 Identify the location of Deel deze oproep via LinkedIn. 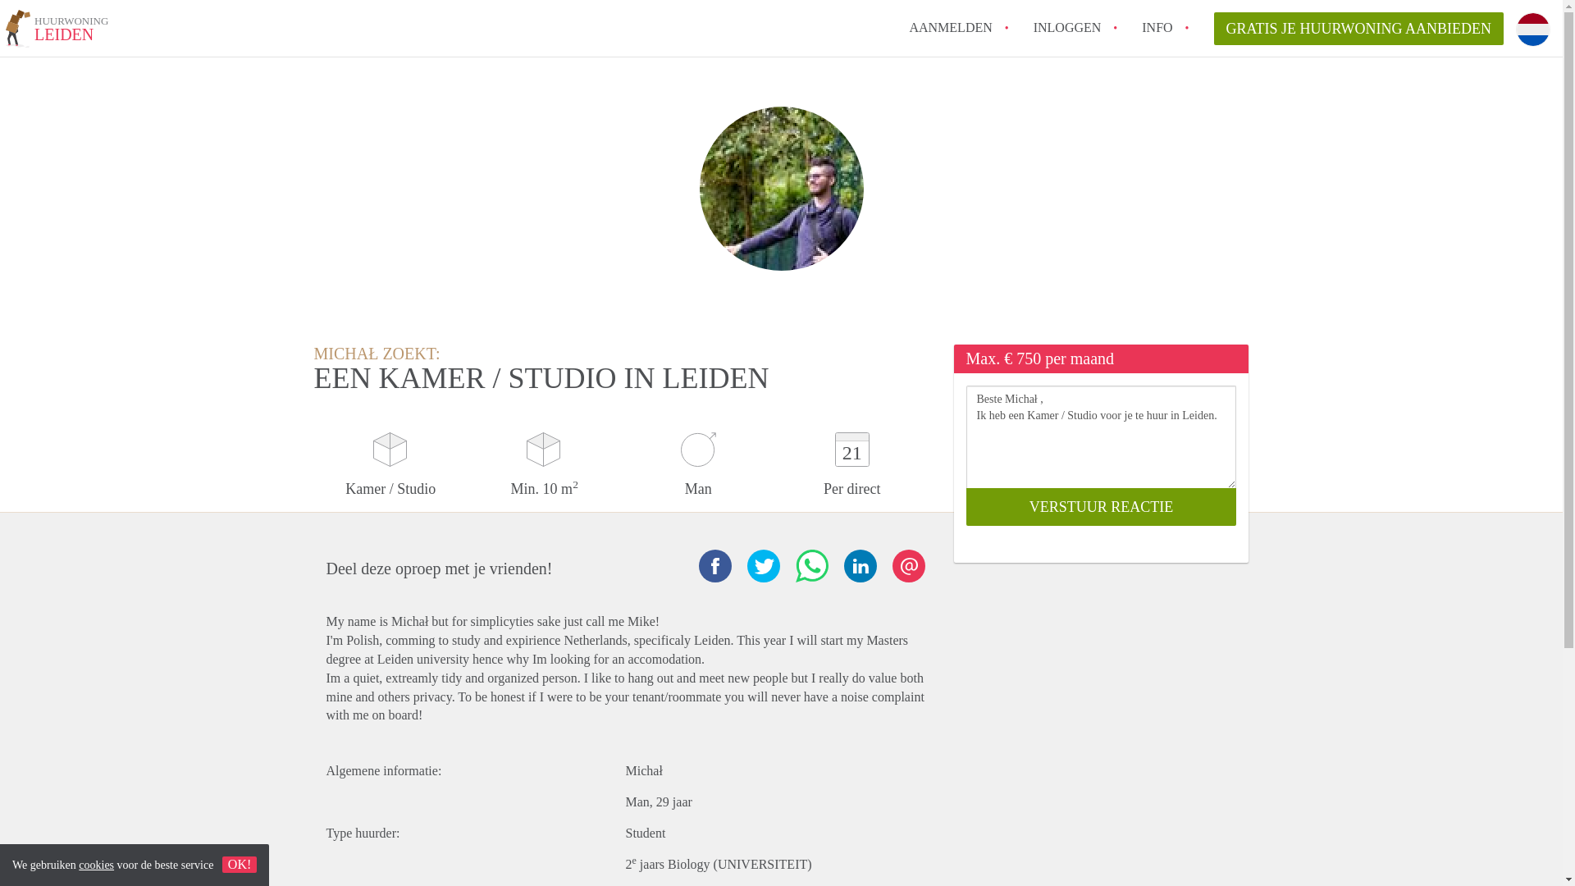
(1157, 27).